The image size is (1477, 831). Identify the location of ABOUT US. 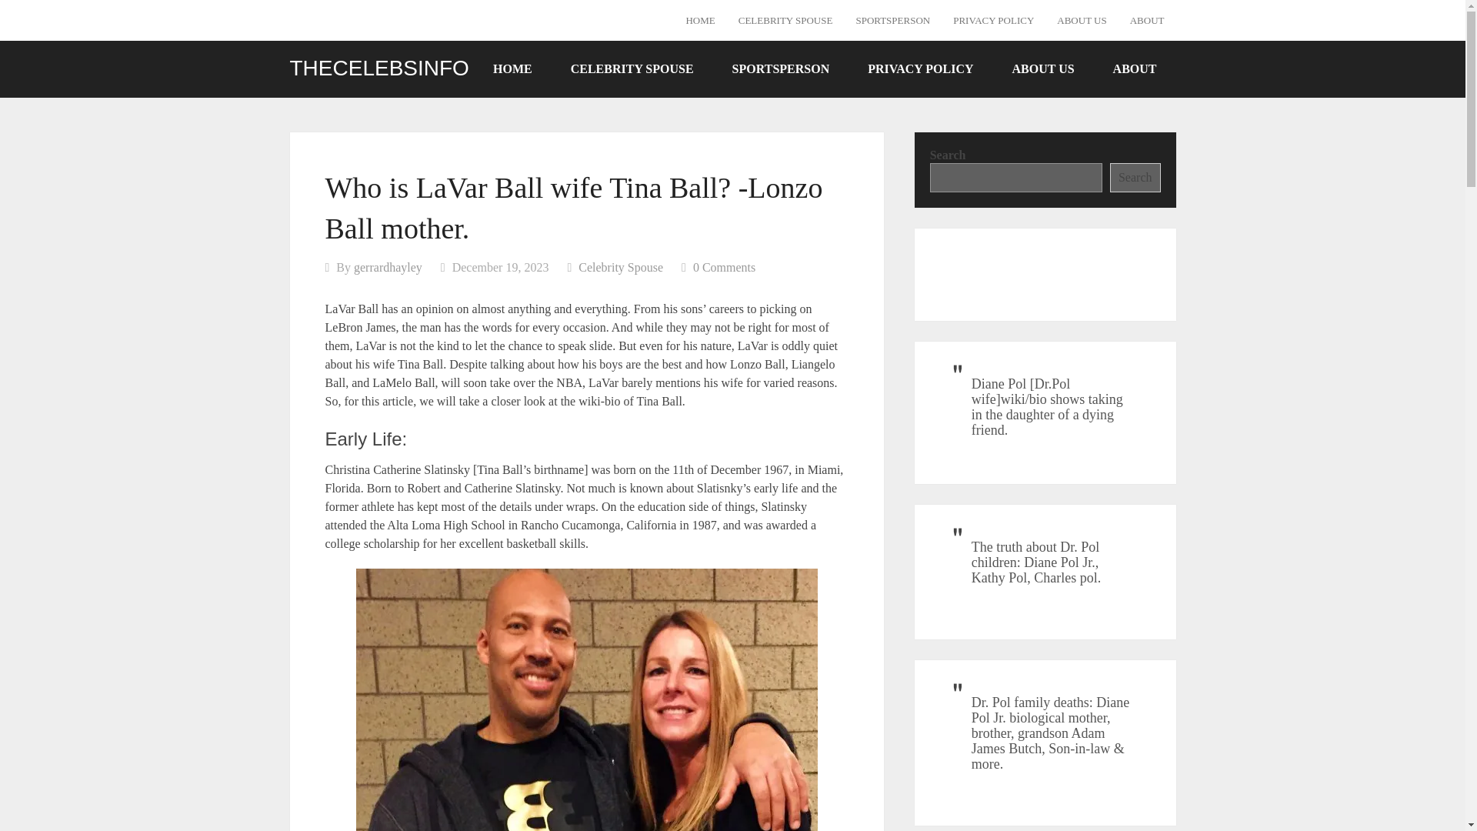
(1082, 20).